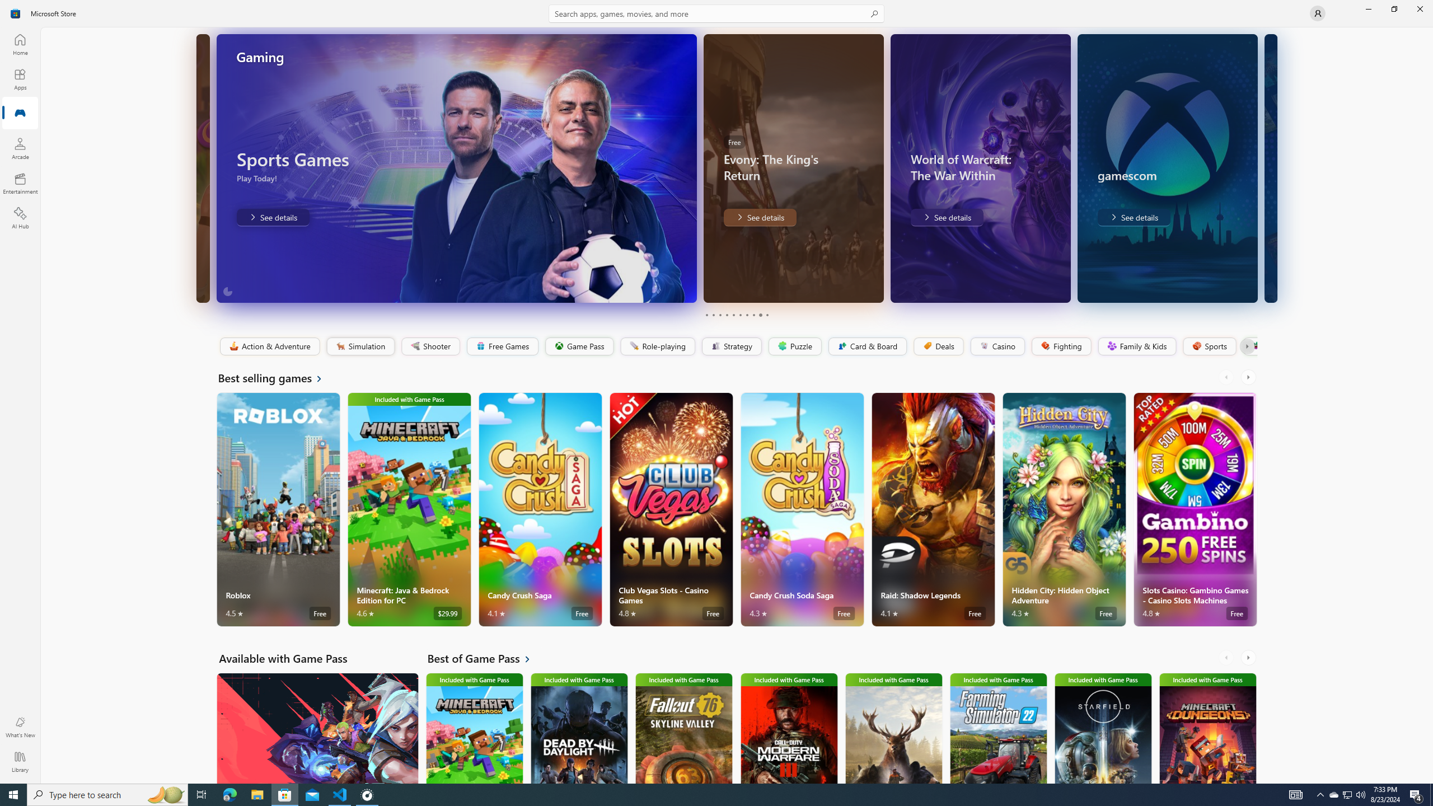 The width and height of the screenshot is (1433, 806). Describe the element at coordinates (1249, 657) in the screenshot. I see `AutomationID: RightScrollButton` at that location.